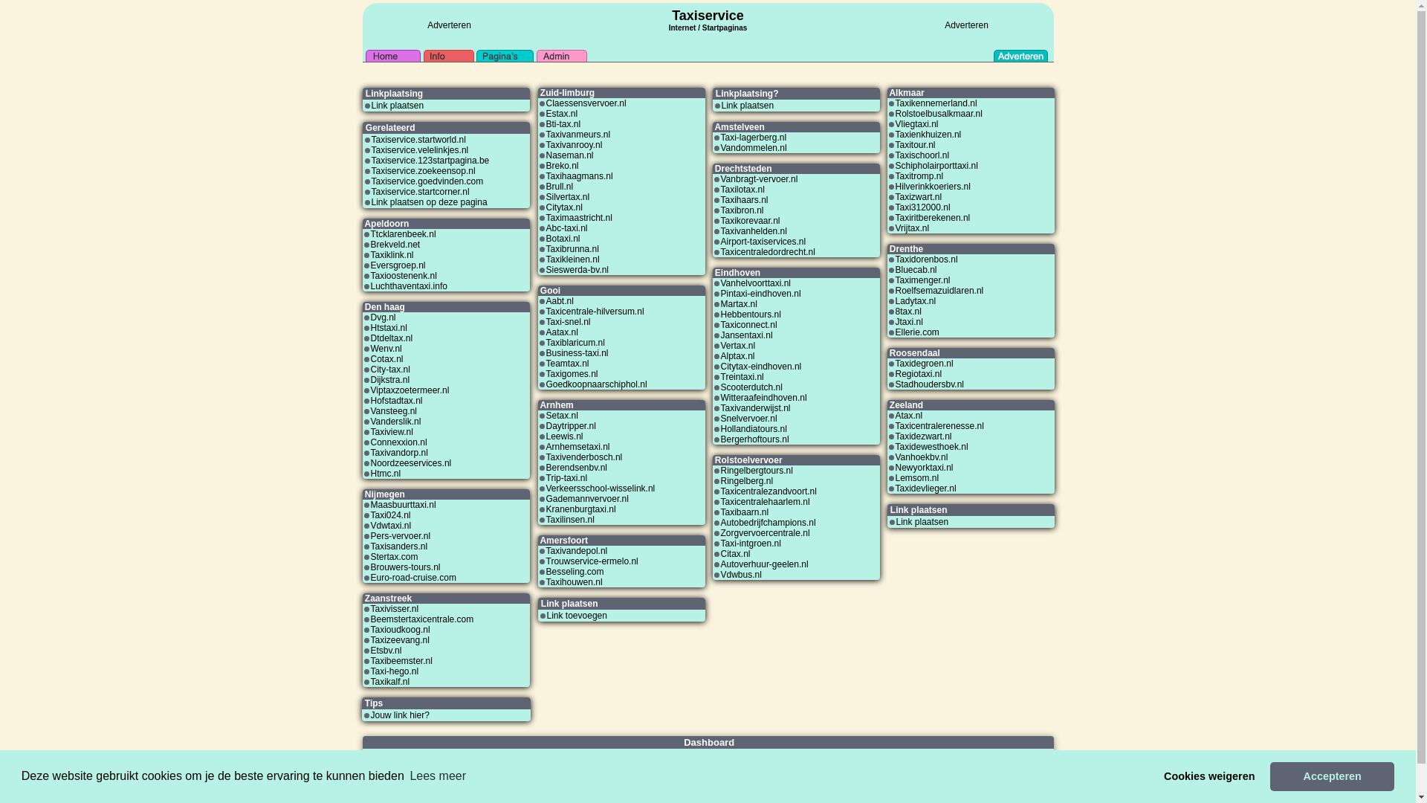 This screenshot has height=803, width=1427. I want to click on Taxiritberekenen.nl, so click(932, 218).